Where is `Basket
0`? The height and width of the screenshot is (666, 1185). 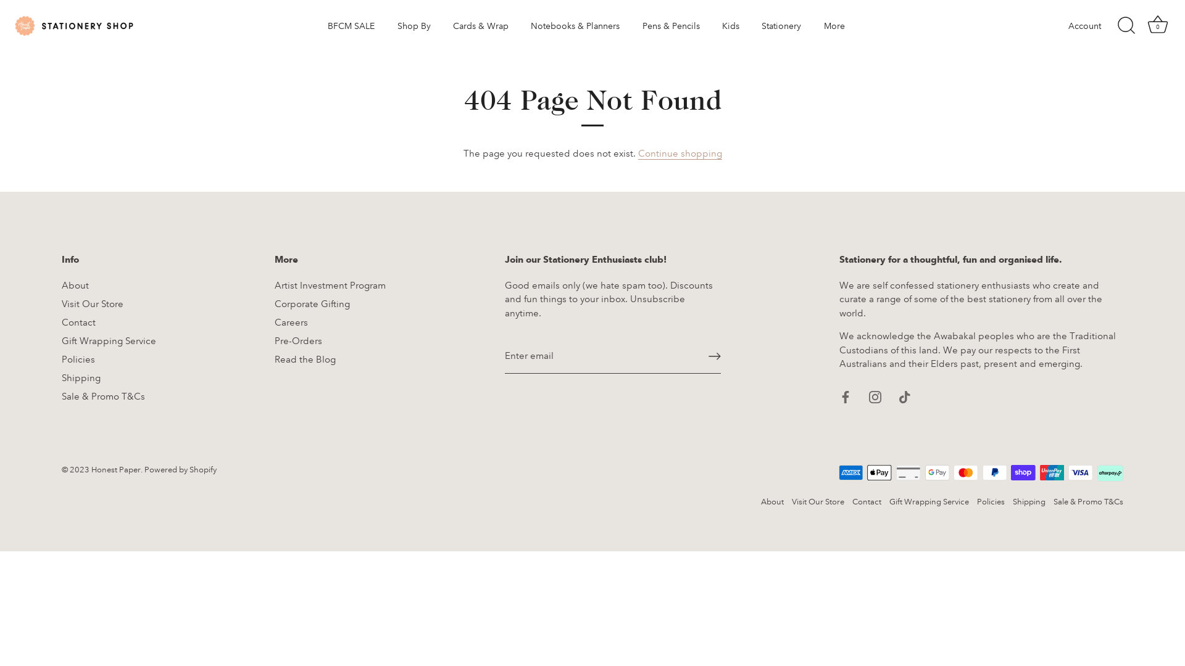 Basket
0 is located at coordinates (1158, 26).